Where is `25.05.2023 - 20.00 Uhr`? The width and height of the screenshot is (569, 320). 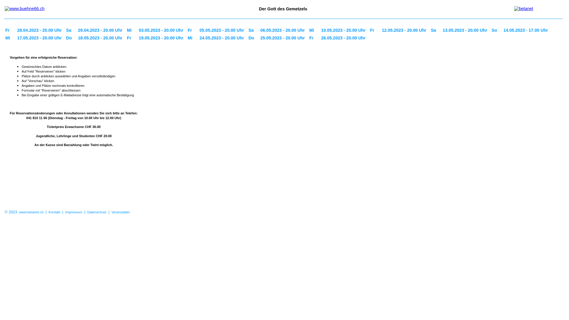 25.05.2023 - 20.00 Uhr is located at coordinates (283, 38).